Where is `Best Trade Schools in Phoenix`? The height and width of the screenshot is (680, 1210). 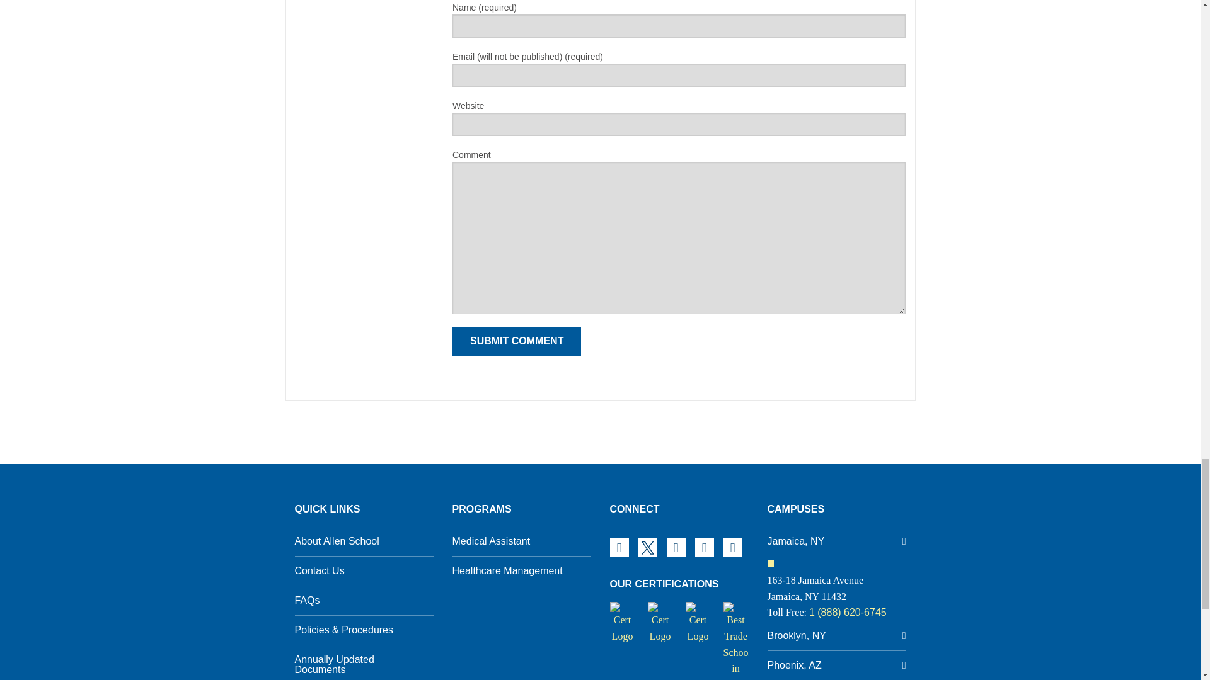 Best Trade Schools in Phoenix is located at coordinates (736, 646).